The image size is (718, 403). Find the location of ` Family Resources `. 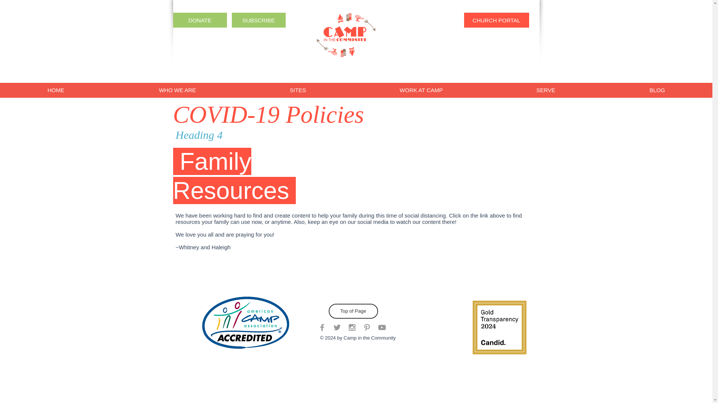

 Family Resources  is located at coordinates (234, 176).